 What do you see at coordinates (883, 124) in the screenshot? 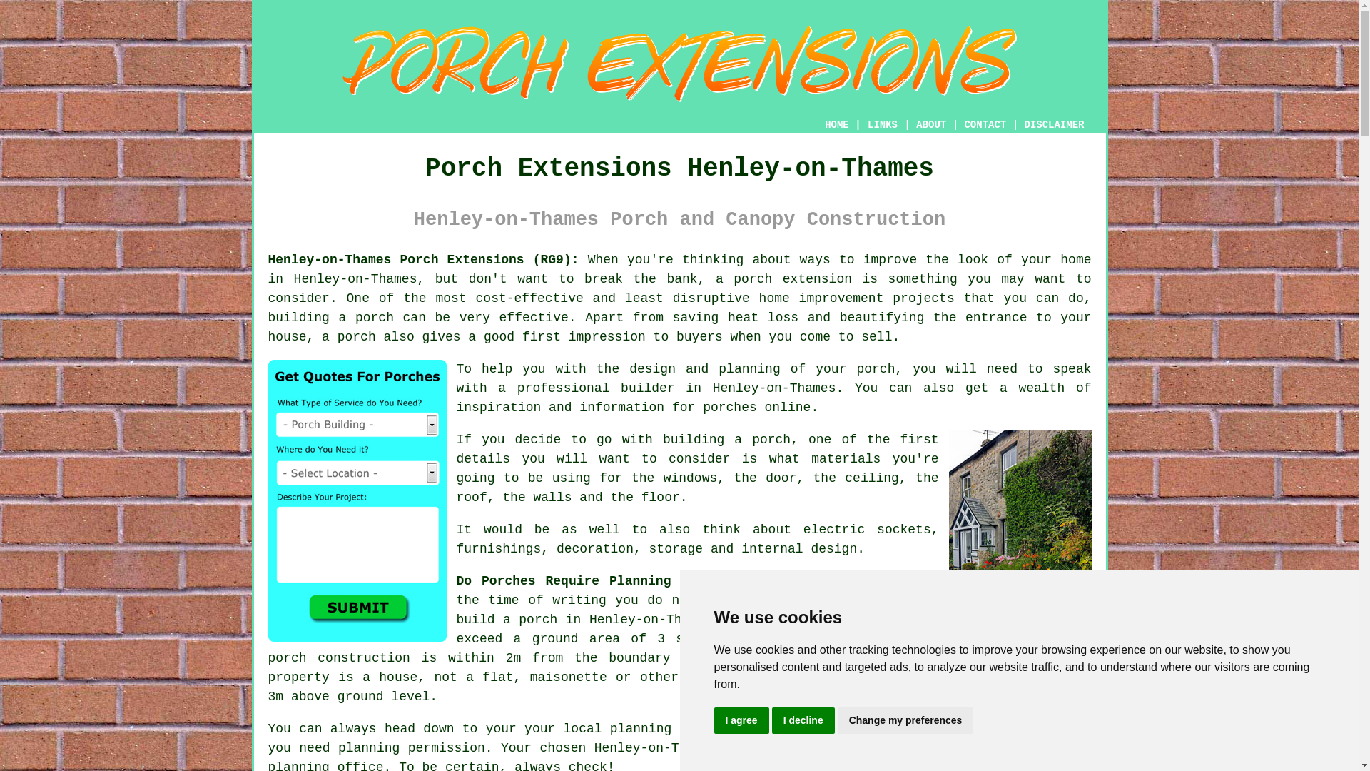
I see `LINKS` at bounding box center [883, 124].